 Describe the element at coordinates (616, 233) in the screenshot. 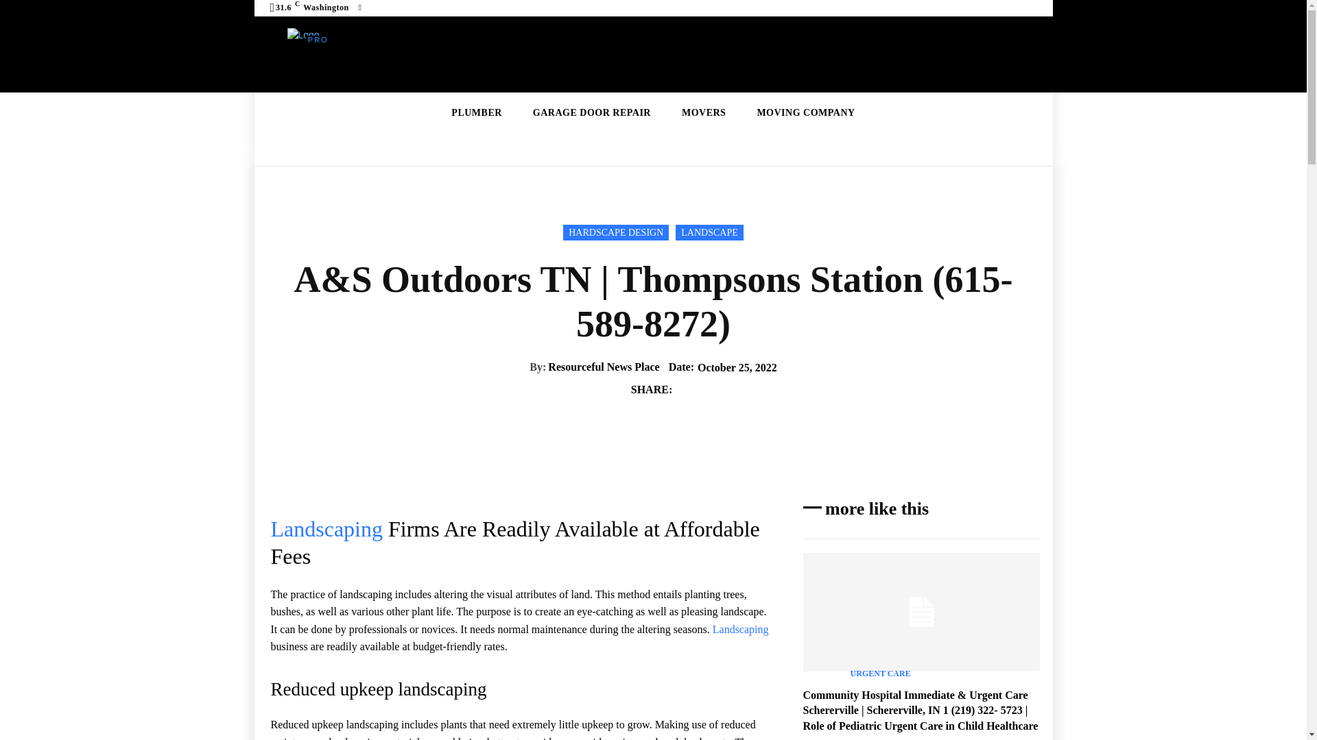

I see `HARDSCAPE DESIGN` at that location.